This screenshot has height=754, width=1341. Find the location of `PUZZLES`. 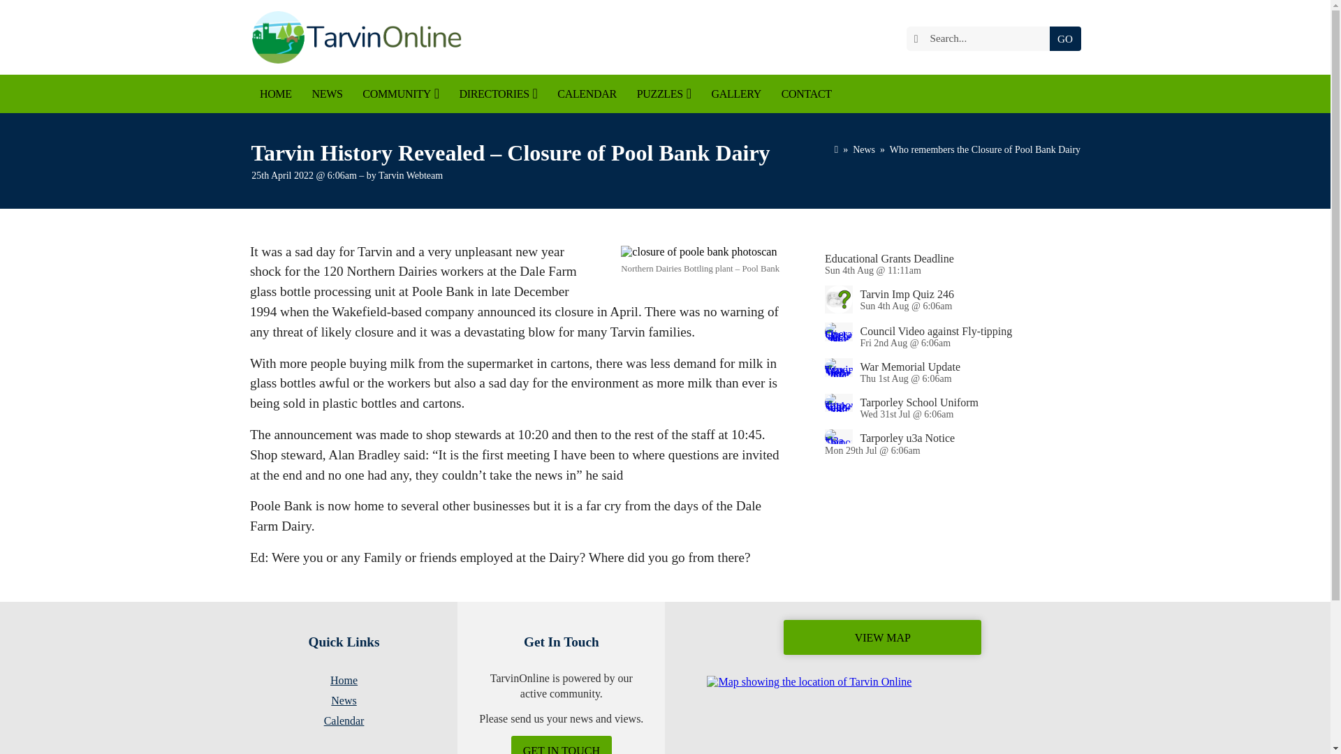

PUZZLES is located at coordinates (664, 94).